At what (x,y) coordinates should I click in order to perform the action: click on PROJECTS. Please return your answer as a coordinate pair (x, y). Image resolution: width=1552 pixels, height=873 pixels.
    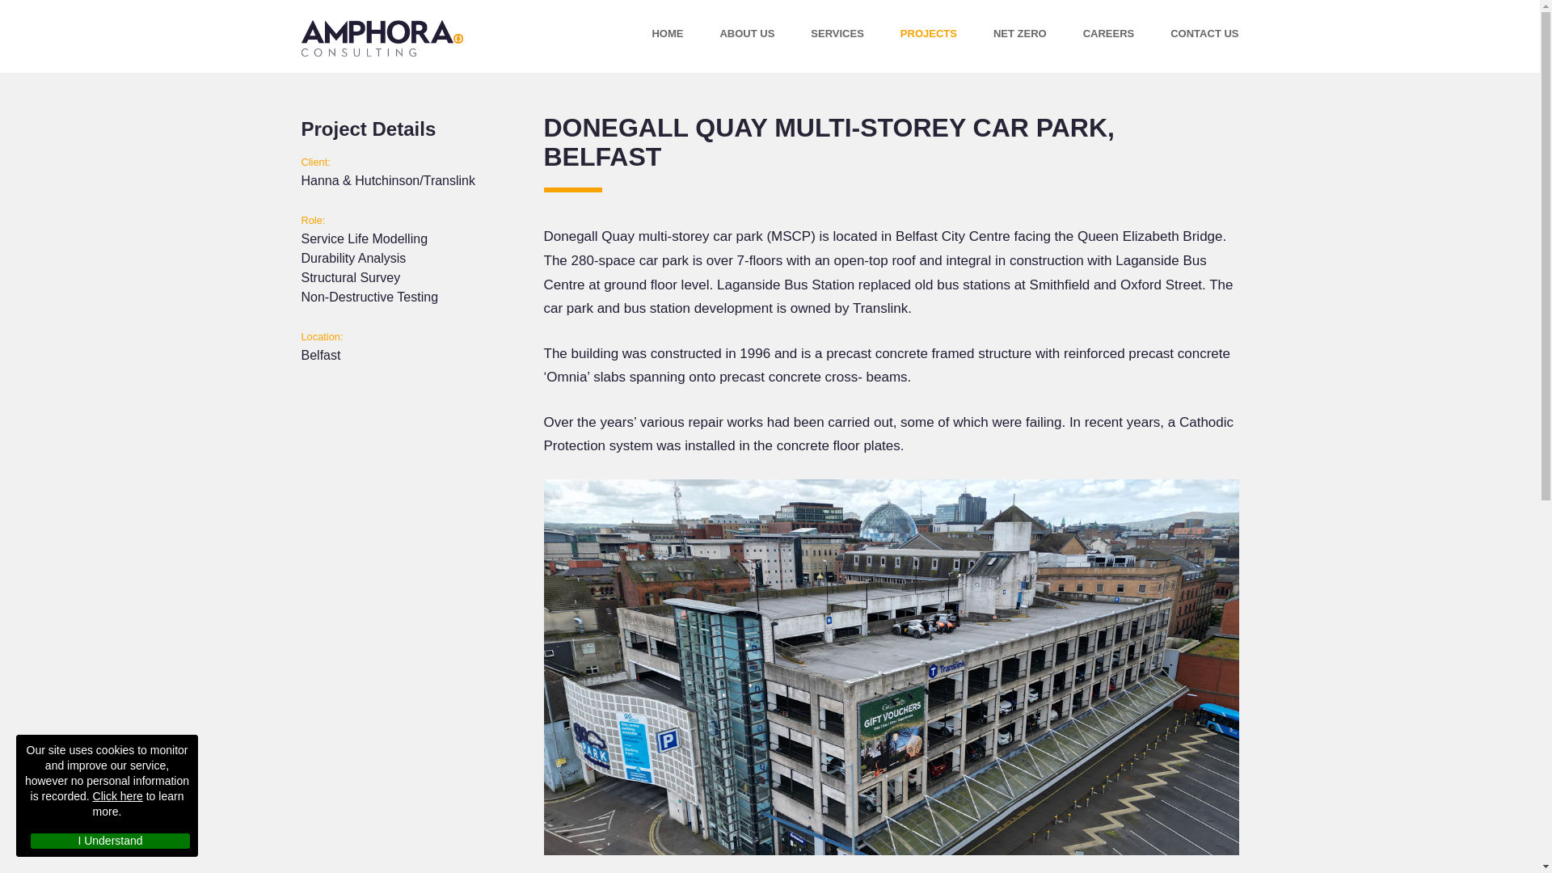
    Looking at the image, I should click on (928, 27).